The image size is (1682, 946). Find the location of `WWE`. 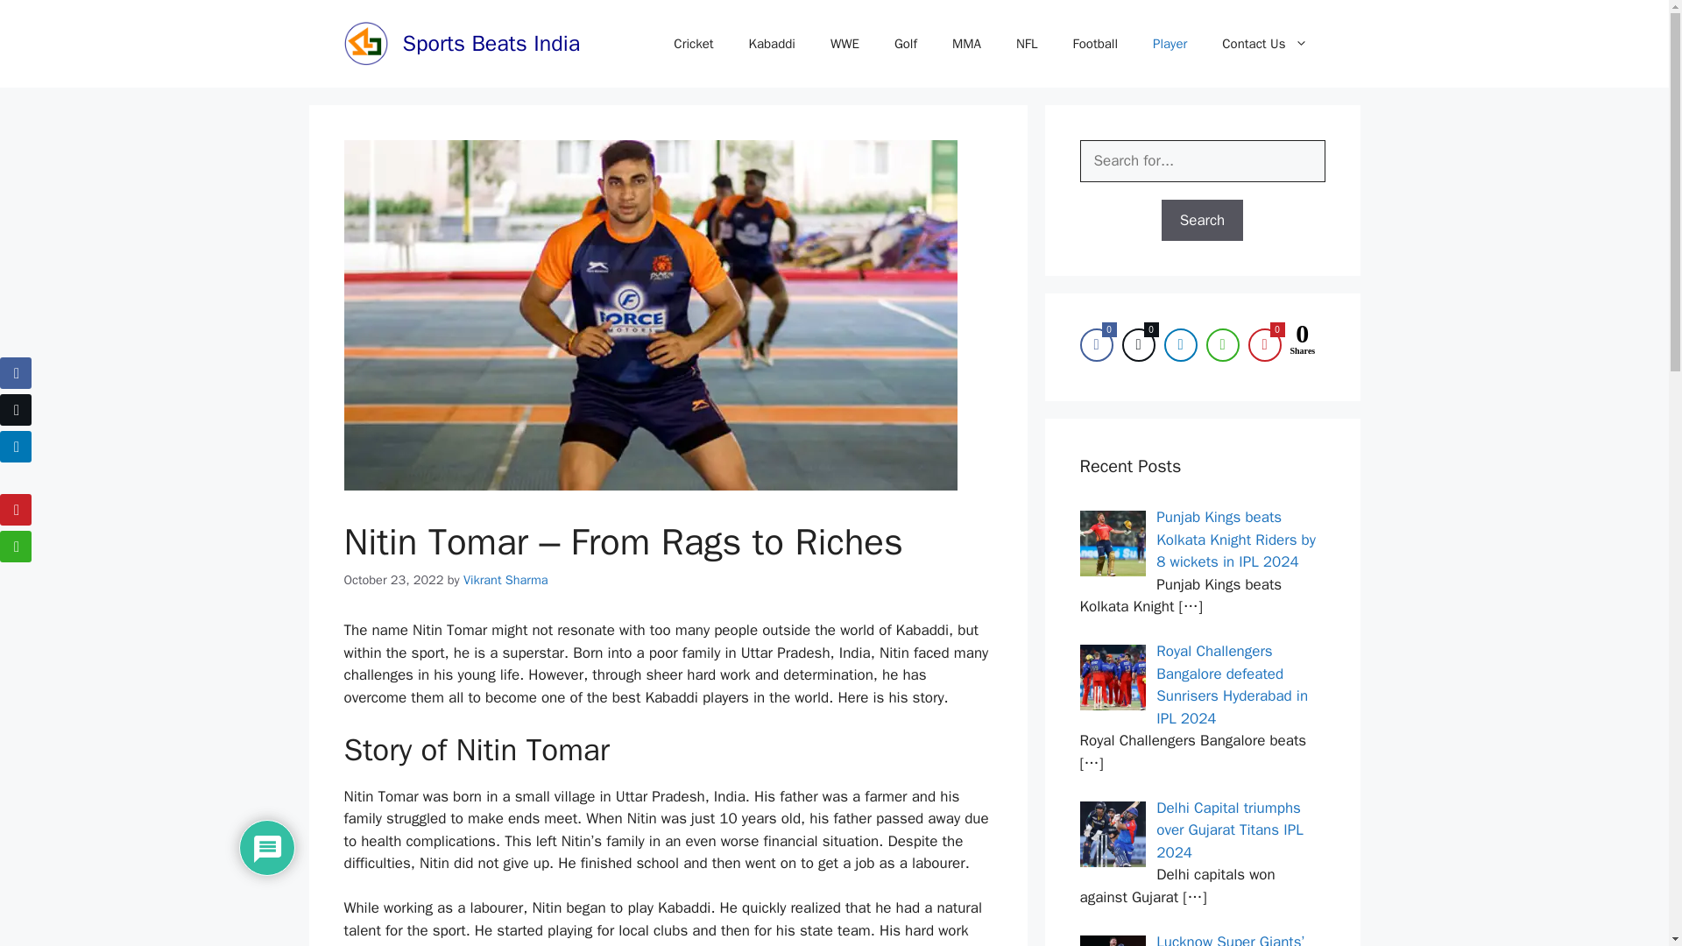

WWE is located at coordinates (845, 44).